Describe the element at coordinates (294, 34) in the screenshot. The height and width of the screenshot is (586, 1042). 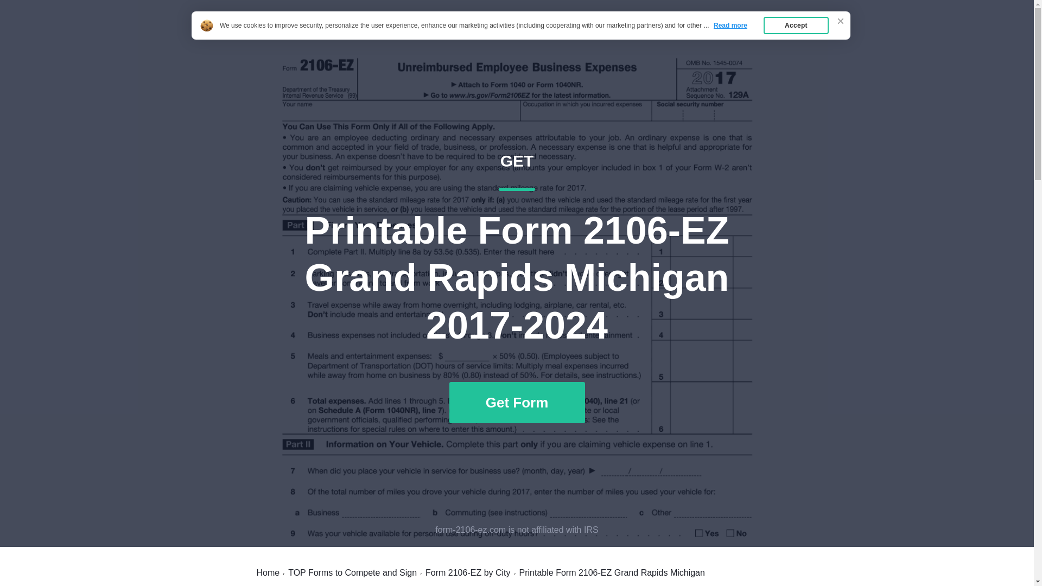
I see `Form 2106 Ez` at that location.